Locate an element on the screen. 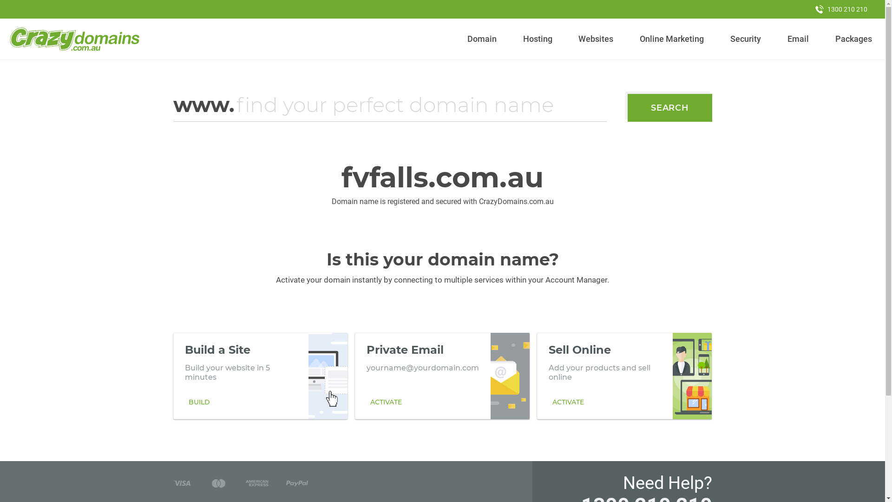 The width and height of the screenshot is (892, 502). Online Marketing is located at coordinates (672, 39).